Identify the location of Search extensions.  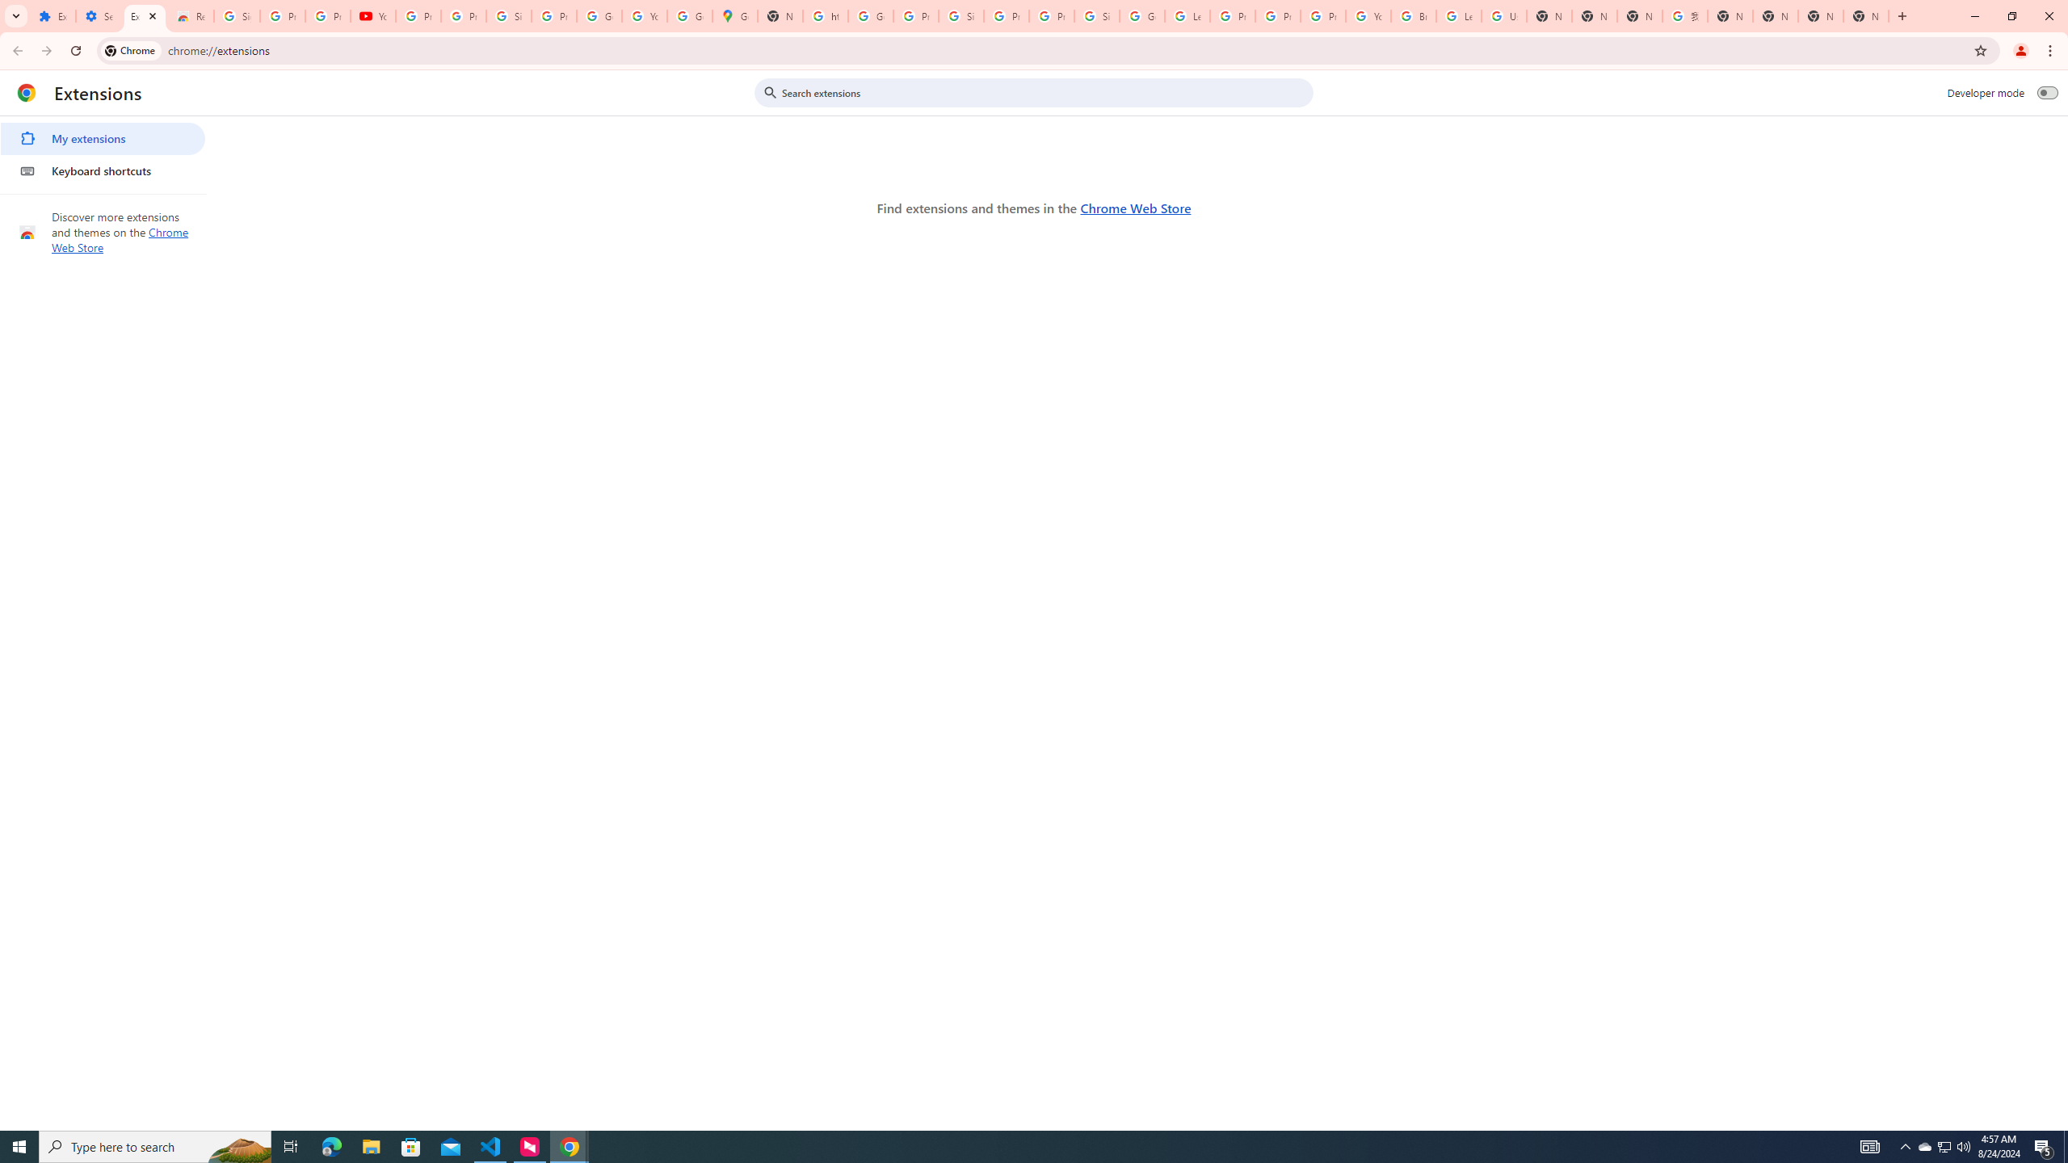
(1045, 92).